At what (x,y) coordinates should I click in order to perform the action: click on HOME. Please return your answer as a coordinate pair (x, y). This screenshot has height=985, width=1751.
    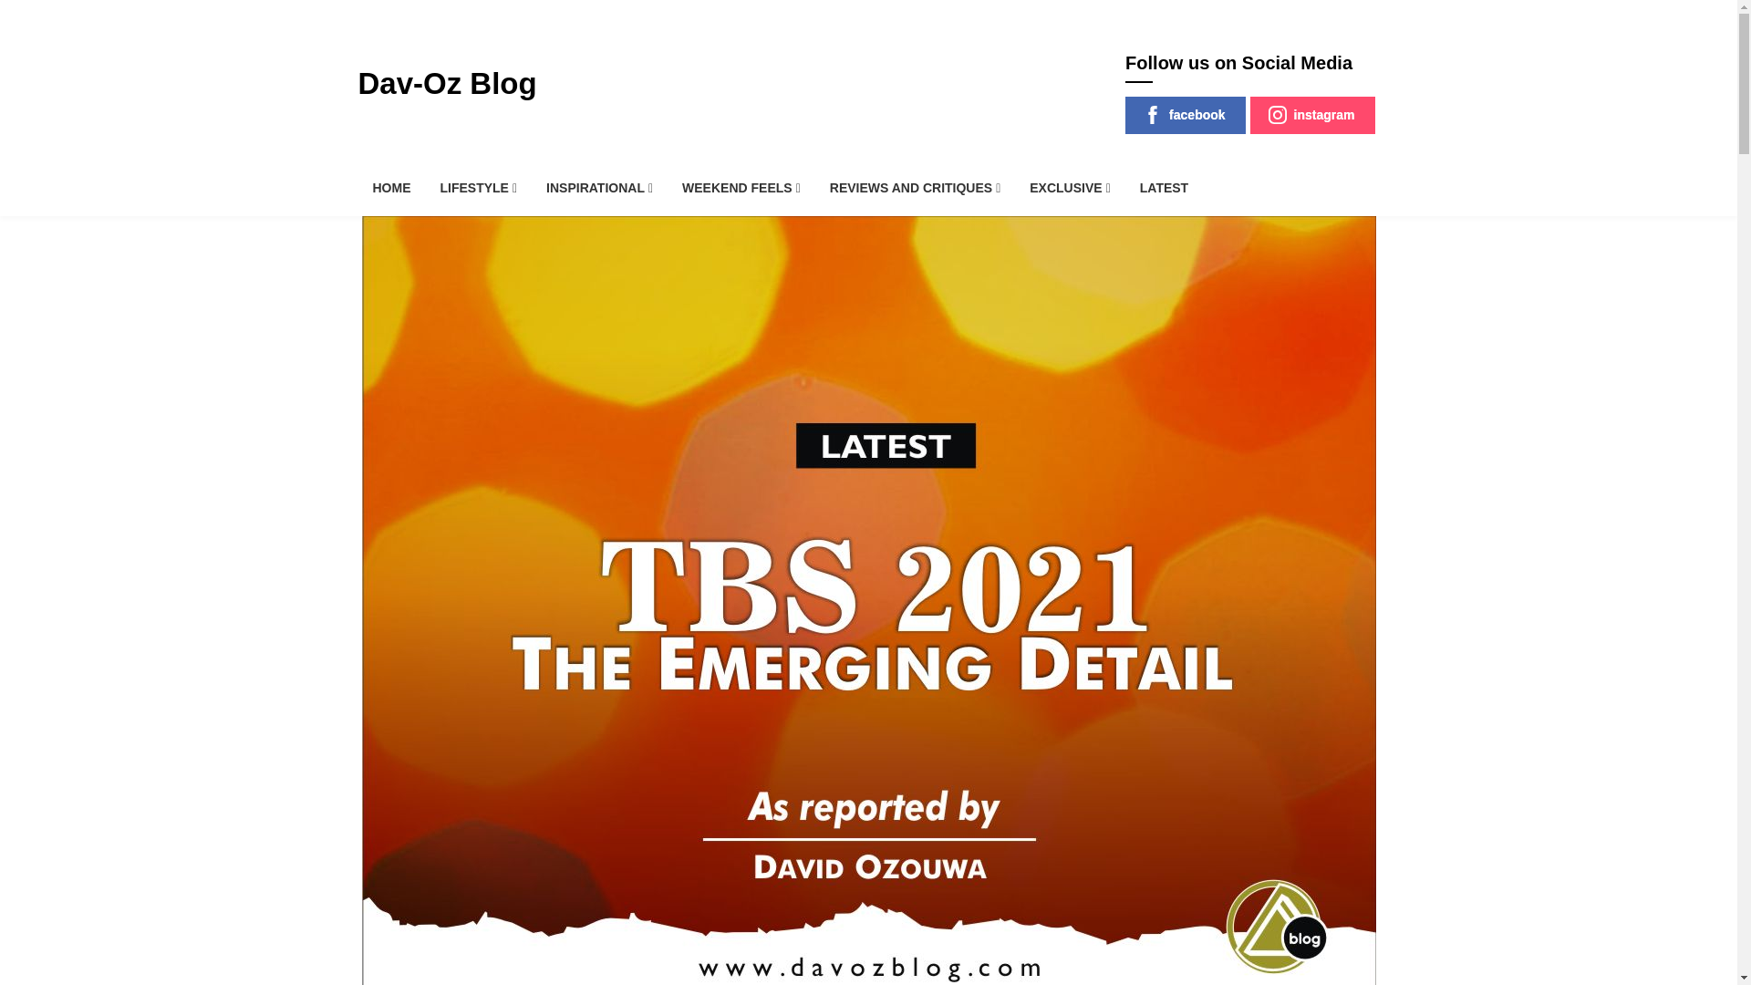
    Looking at the image, I should click on (390, 188).